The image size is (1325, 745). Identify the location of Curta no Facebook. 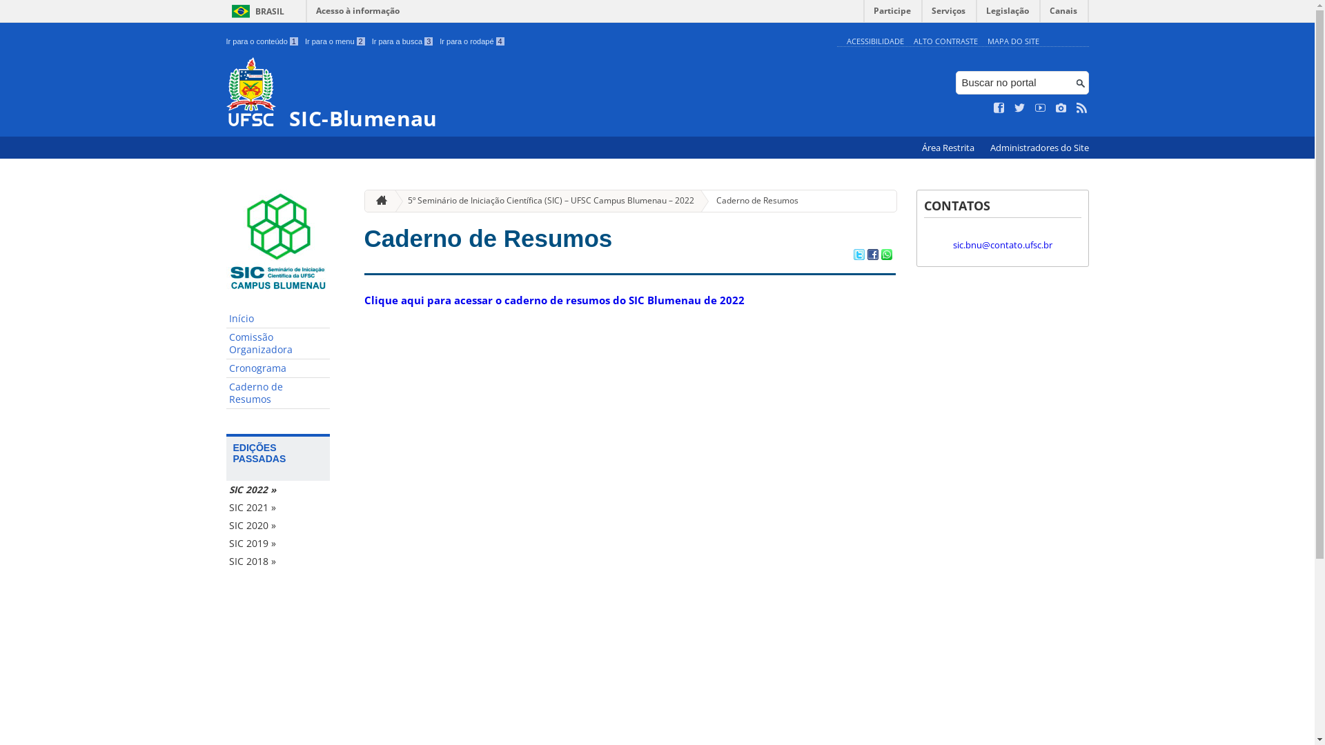
(999, 108).